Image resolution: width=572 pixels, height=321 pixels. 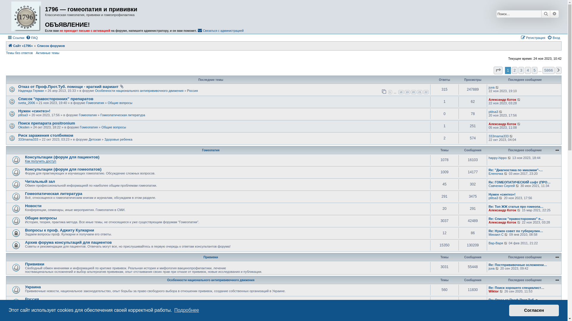 I want to click on ptitsa3, so click(x=493, y=198).